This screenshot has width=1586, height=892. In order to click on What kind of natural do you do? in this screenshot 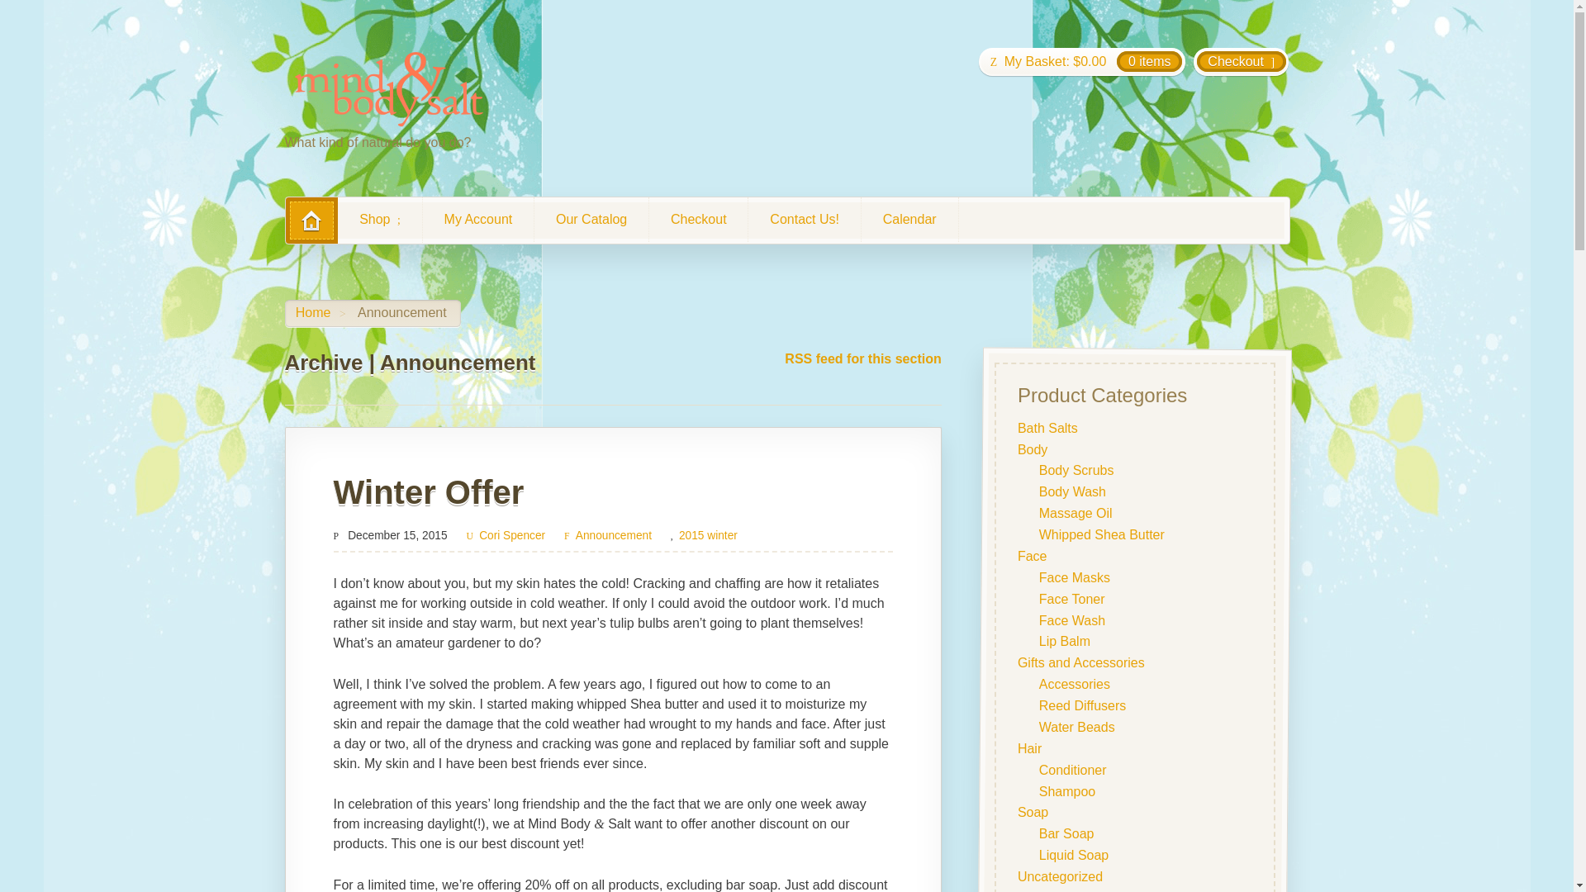, I will do `click(388, 89)`.